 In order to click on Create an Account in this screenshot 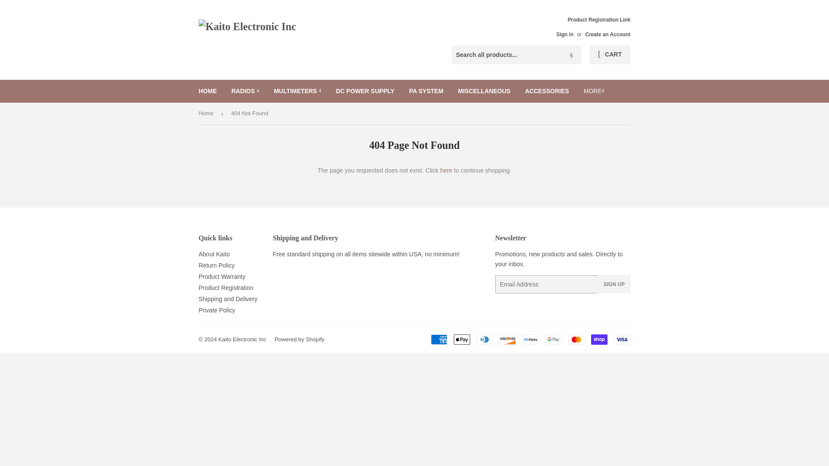, I will do `click(608, 35)`.